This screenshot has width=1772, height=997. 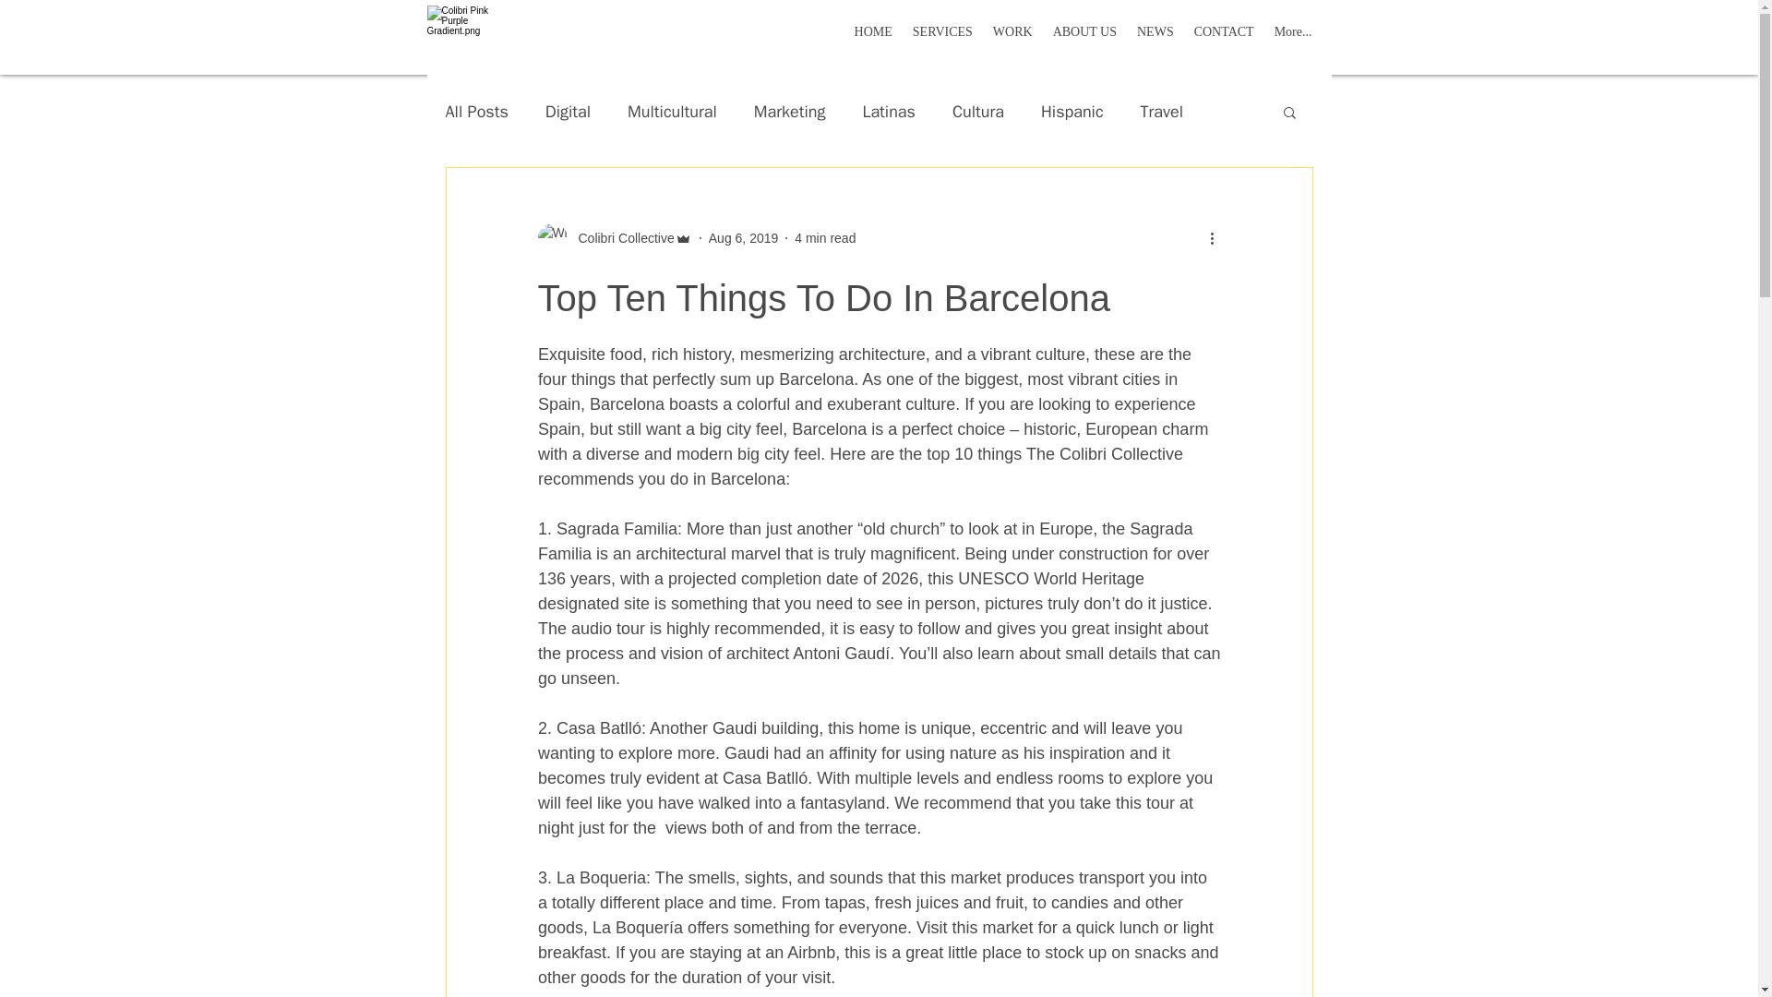 What do you see at coordinates (475, 111) in the screenshot?
I see `All Posts` at bounding box center [475, 111].